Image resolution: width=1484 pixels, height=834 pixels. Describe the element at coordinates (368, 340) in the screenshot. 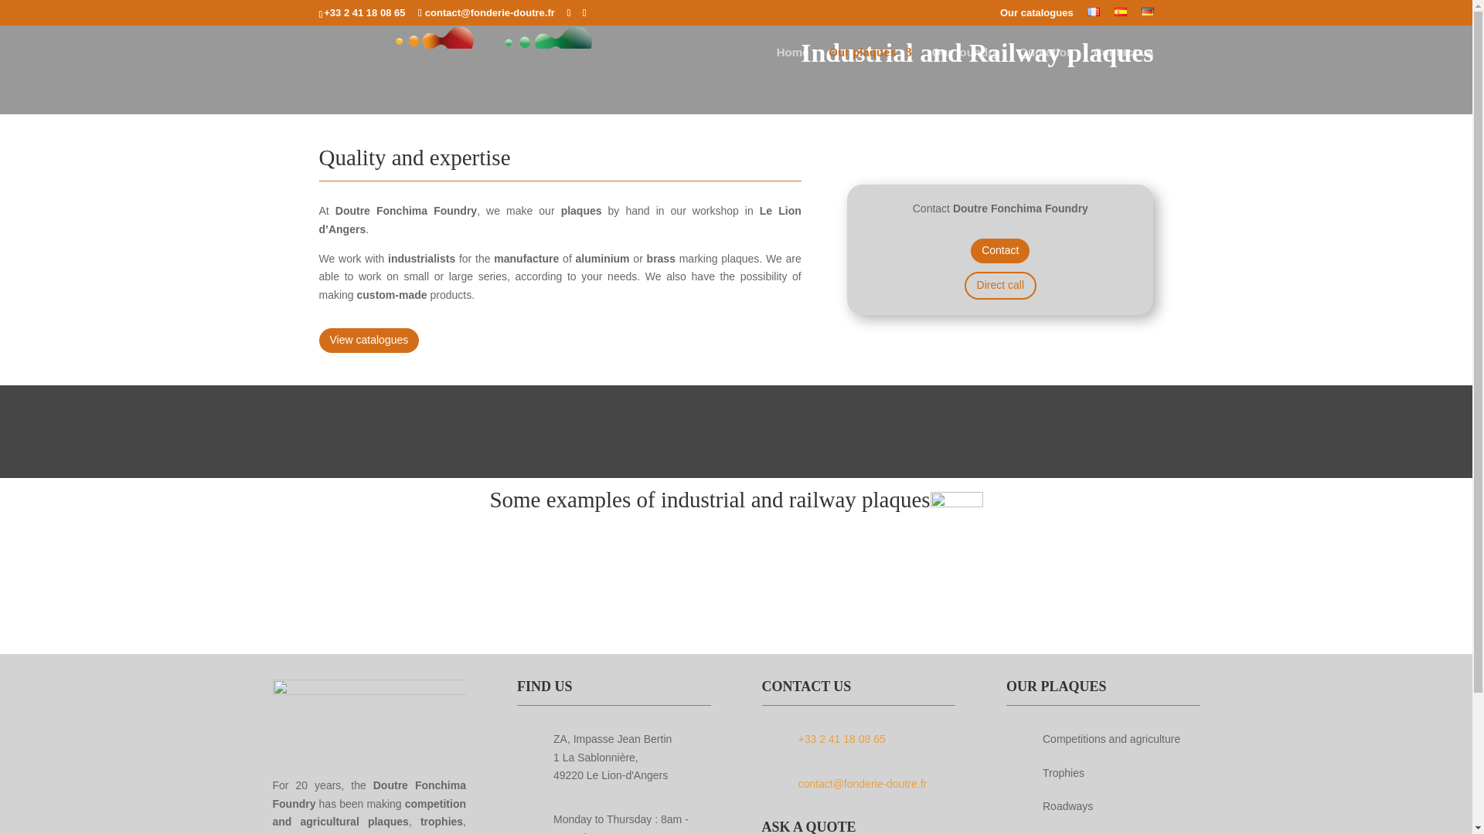

I see `View catalogues` at that location.